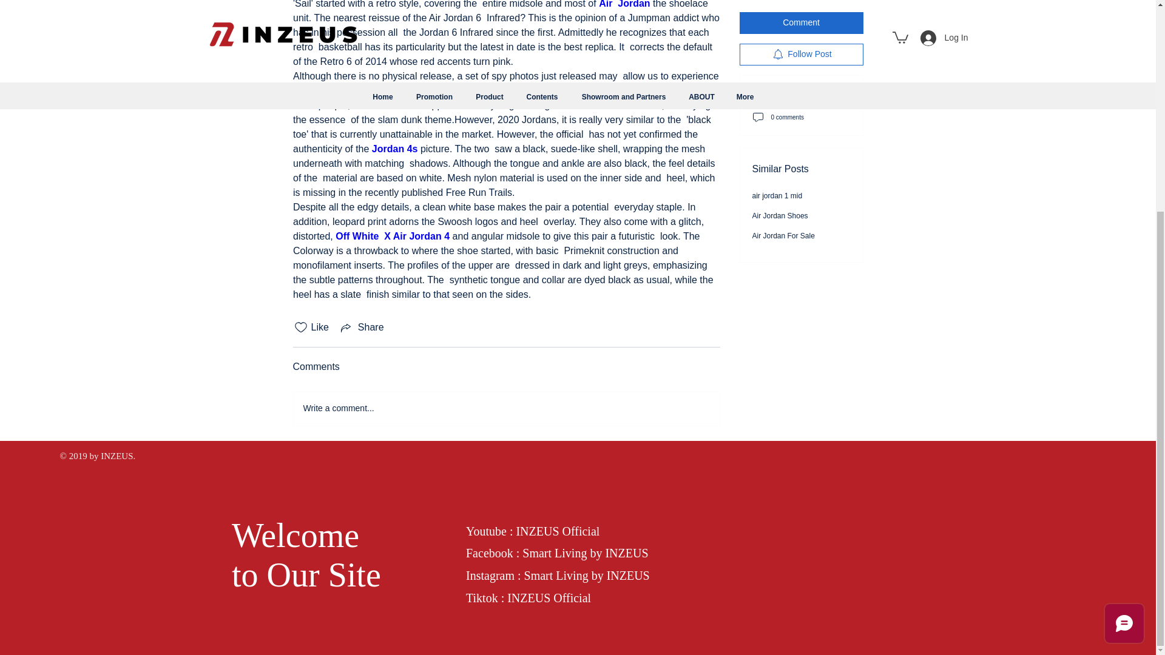  I want to click on Air  Jordan, so click(624, 4).